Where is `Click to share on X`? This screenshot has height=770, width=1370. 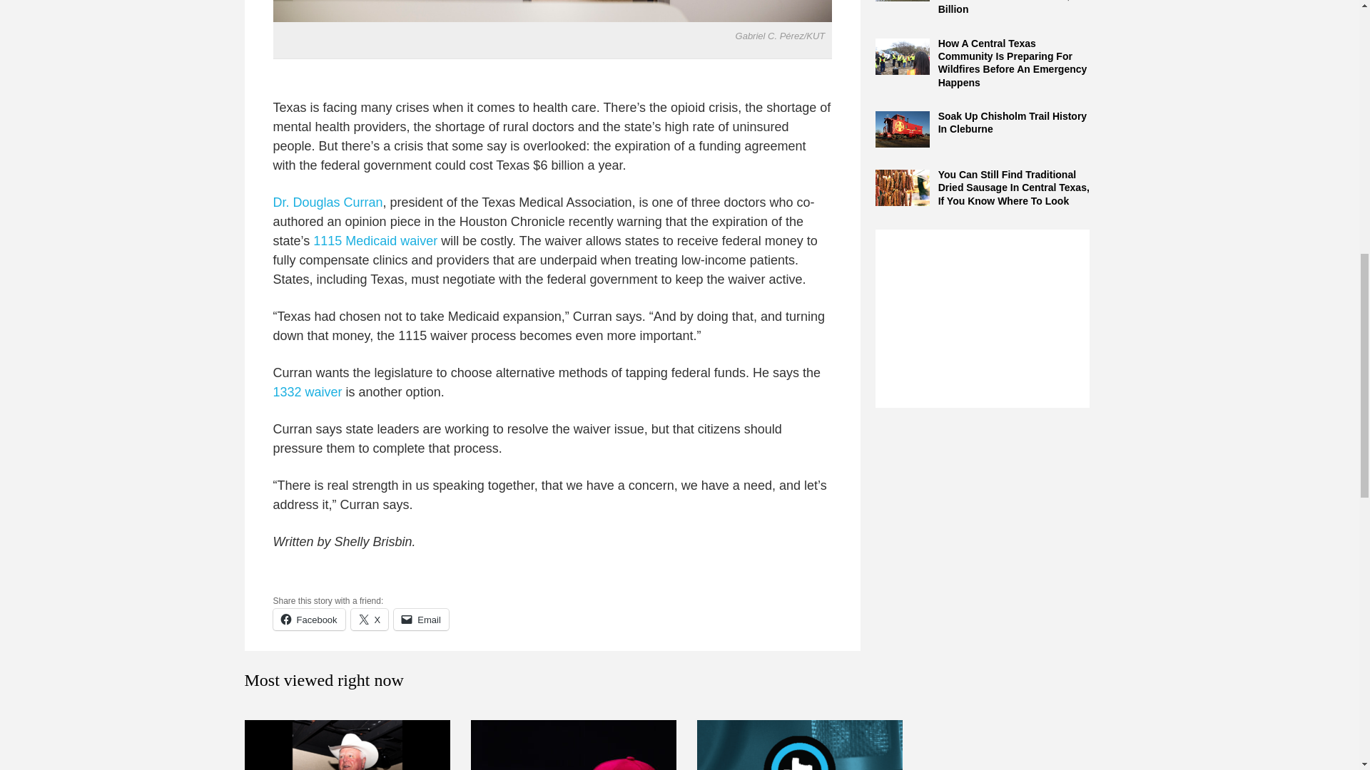 Click to share on X is located at coordinates (370, 620).